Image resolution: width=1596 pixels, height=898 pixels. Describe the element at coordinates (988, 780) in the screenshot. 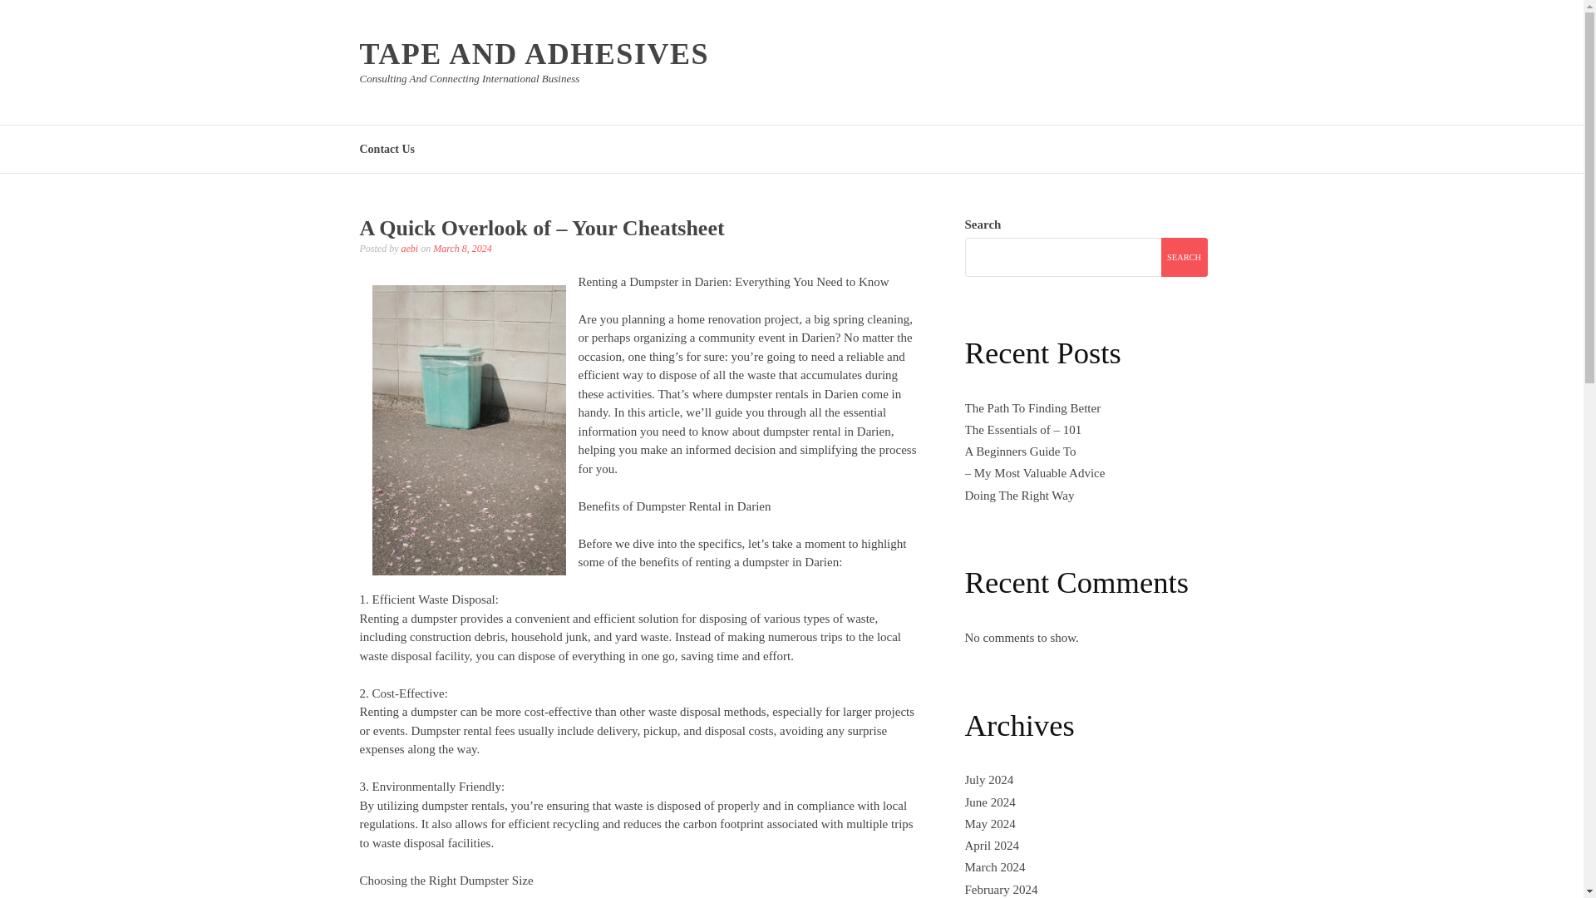

I see `July 2024` at that location.